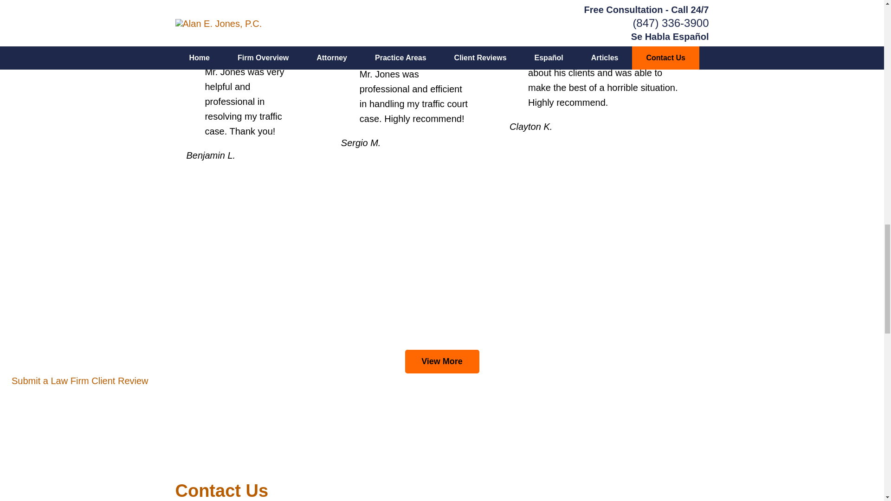 The width and height of the screenshot is (891, 501). What do you see at coordinates (222, 490) in the screenshot?
I see `Contact Us` at bounding box center [222, 490].